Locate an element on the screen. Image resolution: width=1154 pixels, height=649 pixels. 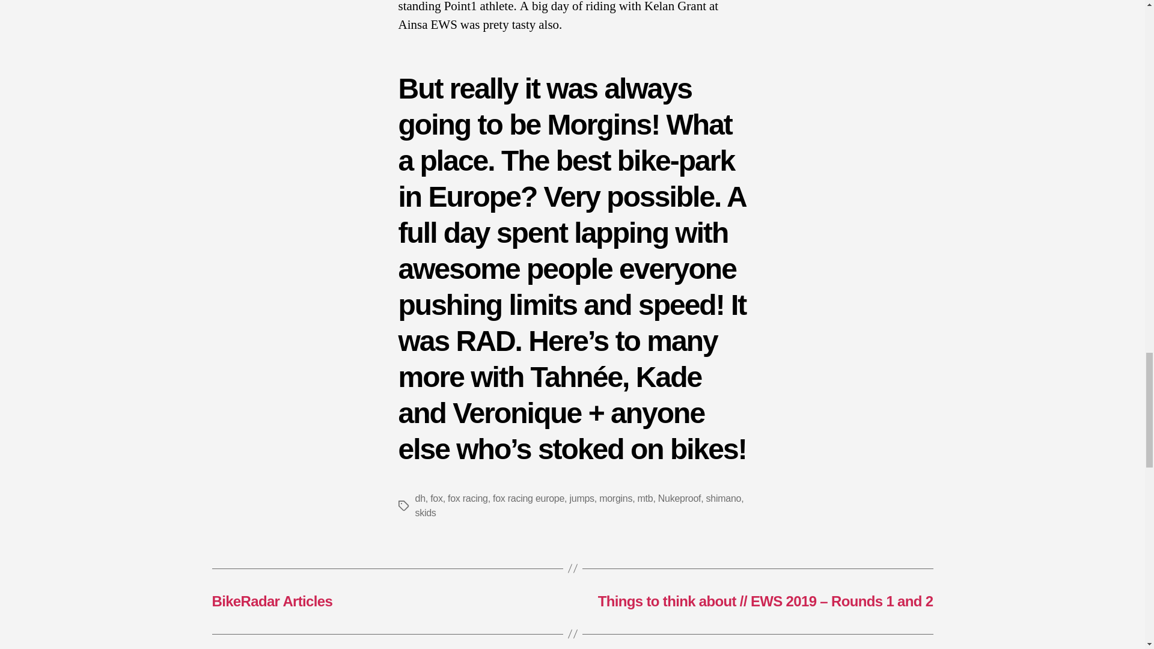
fox racing is located at coordinates (468, 498).